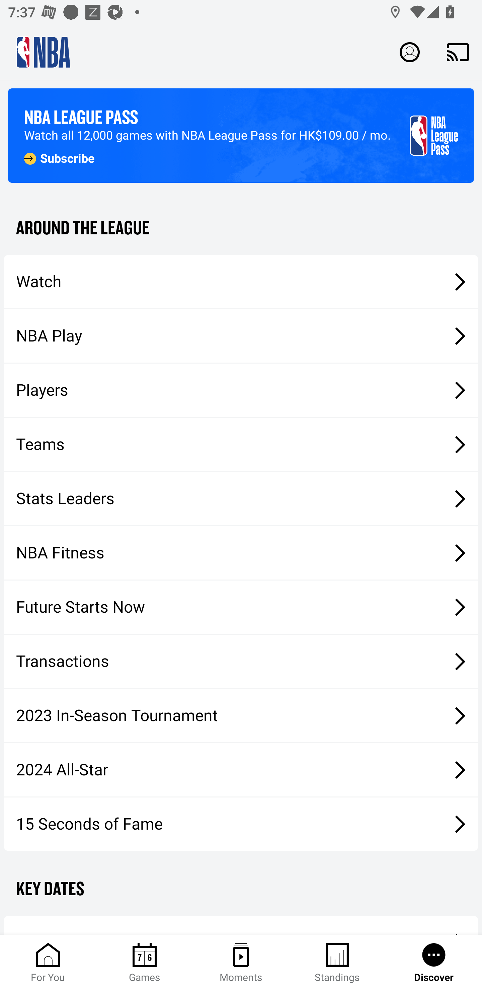  What do you see at coordinates (241, 553) in the screenshot?
I see `NBA Fitness` at bounding box center [241, 553].